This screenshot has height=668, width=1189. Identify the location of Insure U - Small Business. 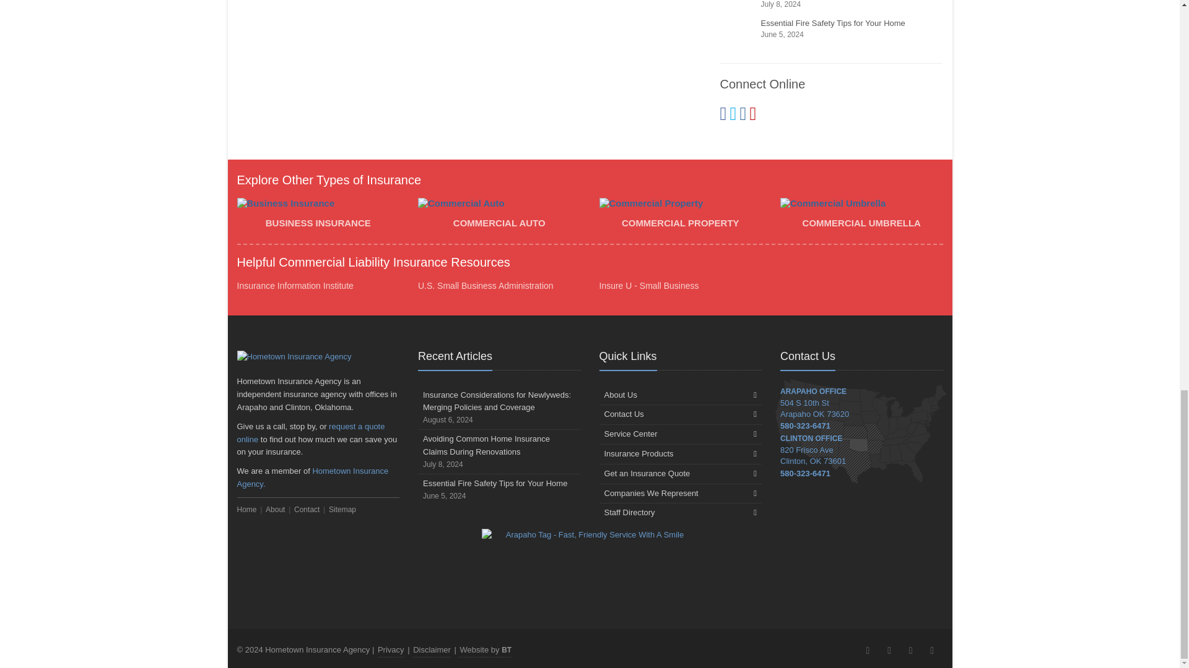
(649, 285).